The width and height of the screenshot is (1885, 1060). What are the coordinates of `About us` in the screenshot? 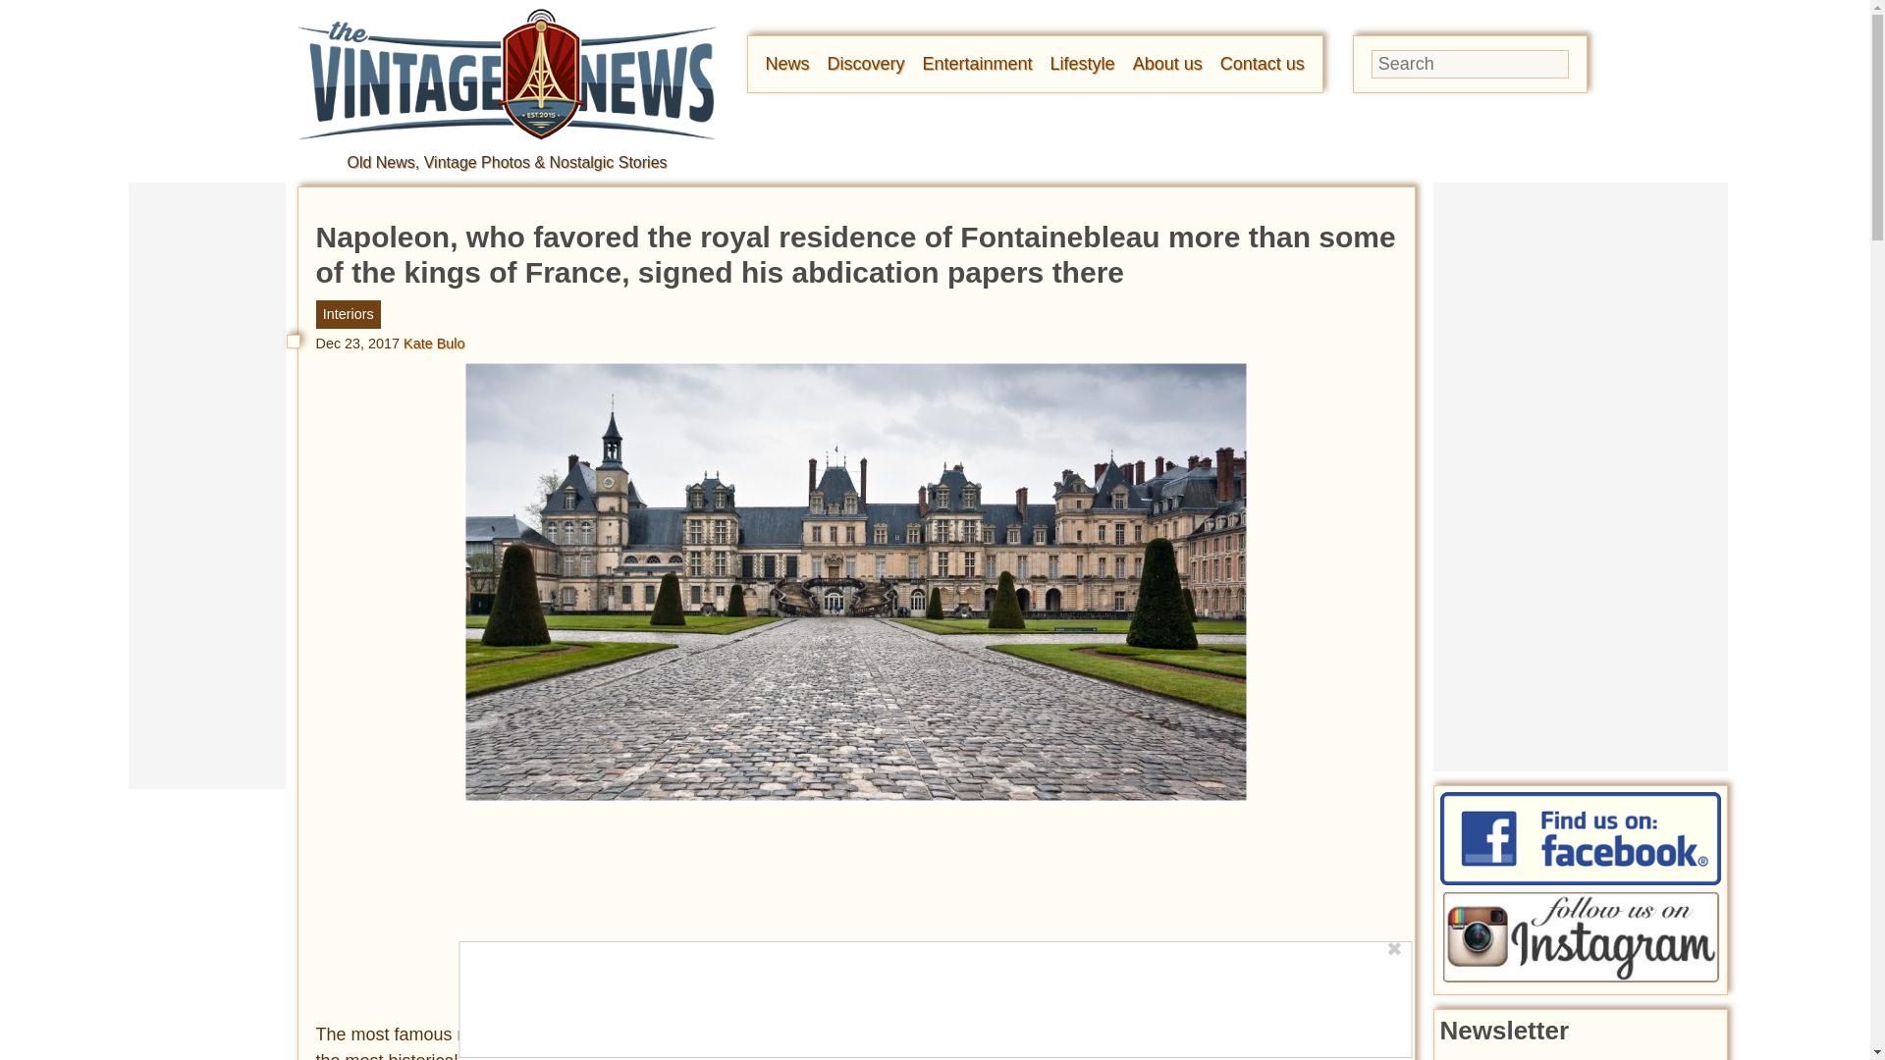 It's located at (1166, 63).